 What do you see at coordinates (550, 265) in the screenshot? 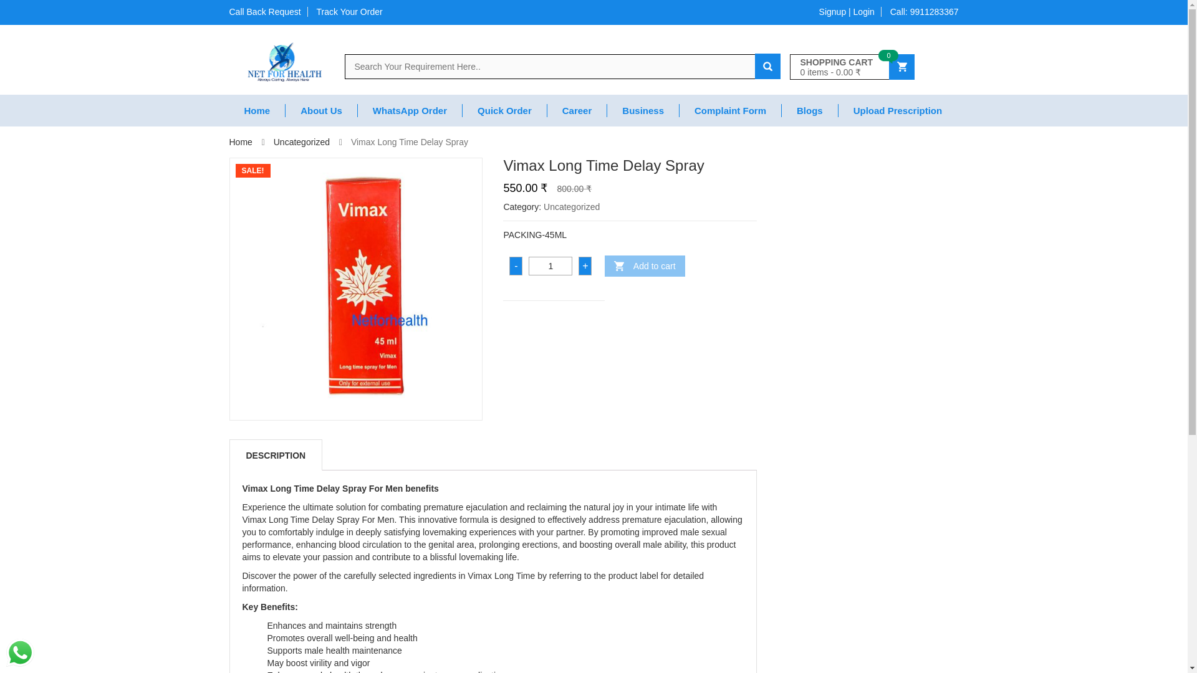
I see `1` at bounding box center [550, 265].